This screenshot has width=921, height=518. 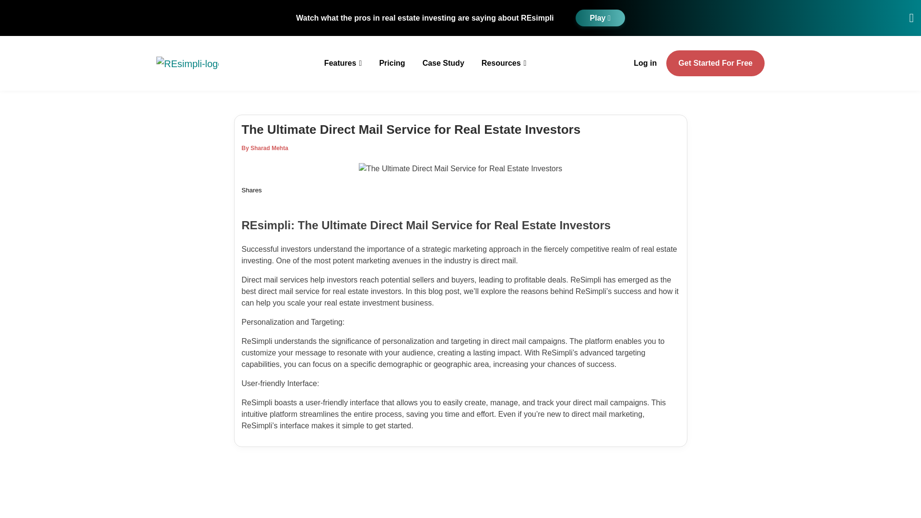 I want to click on Features, so click(x=343, y=63).